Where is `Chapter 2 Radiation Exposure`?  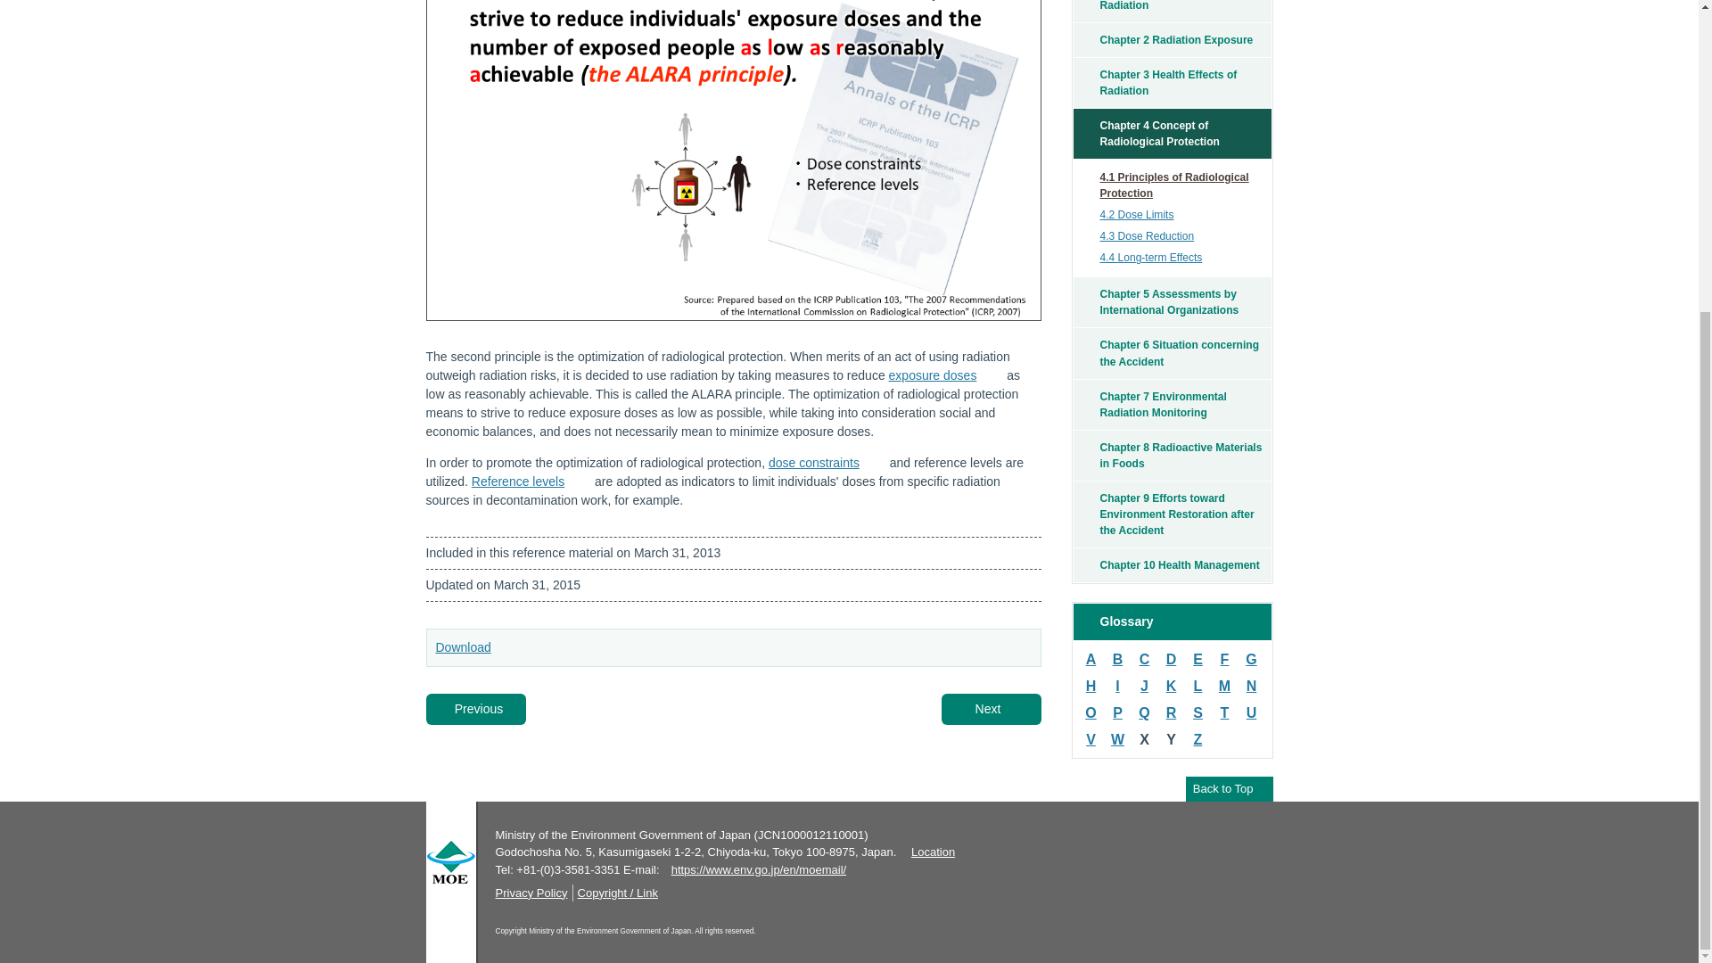
Chapter 2 Radiation Exposure is located at coordinates (1172, 39).